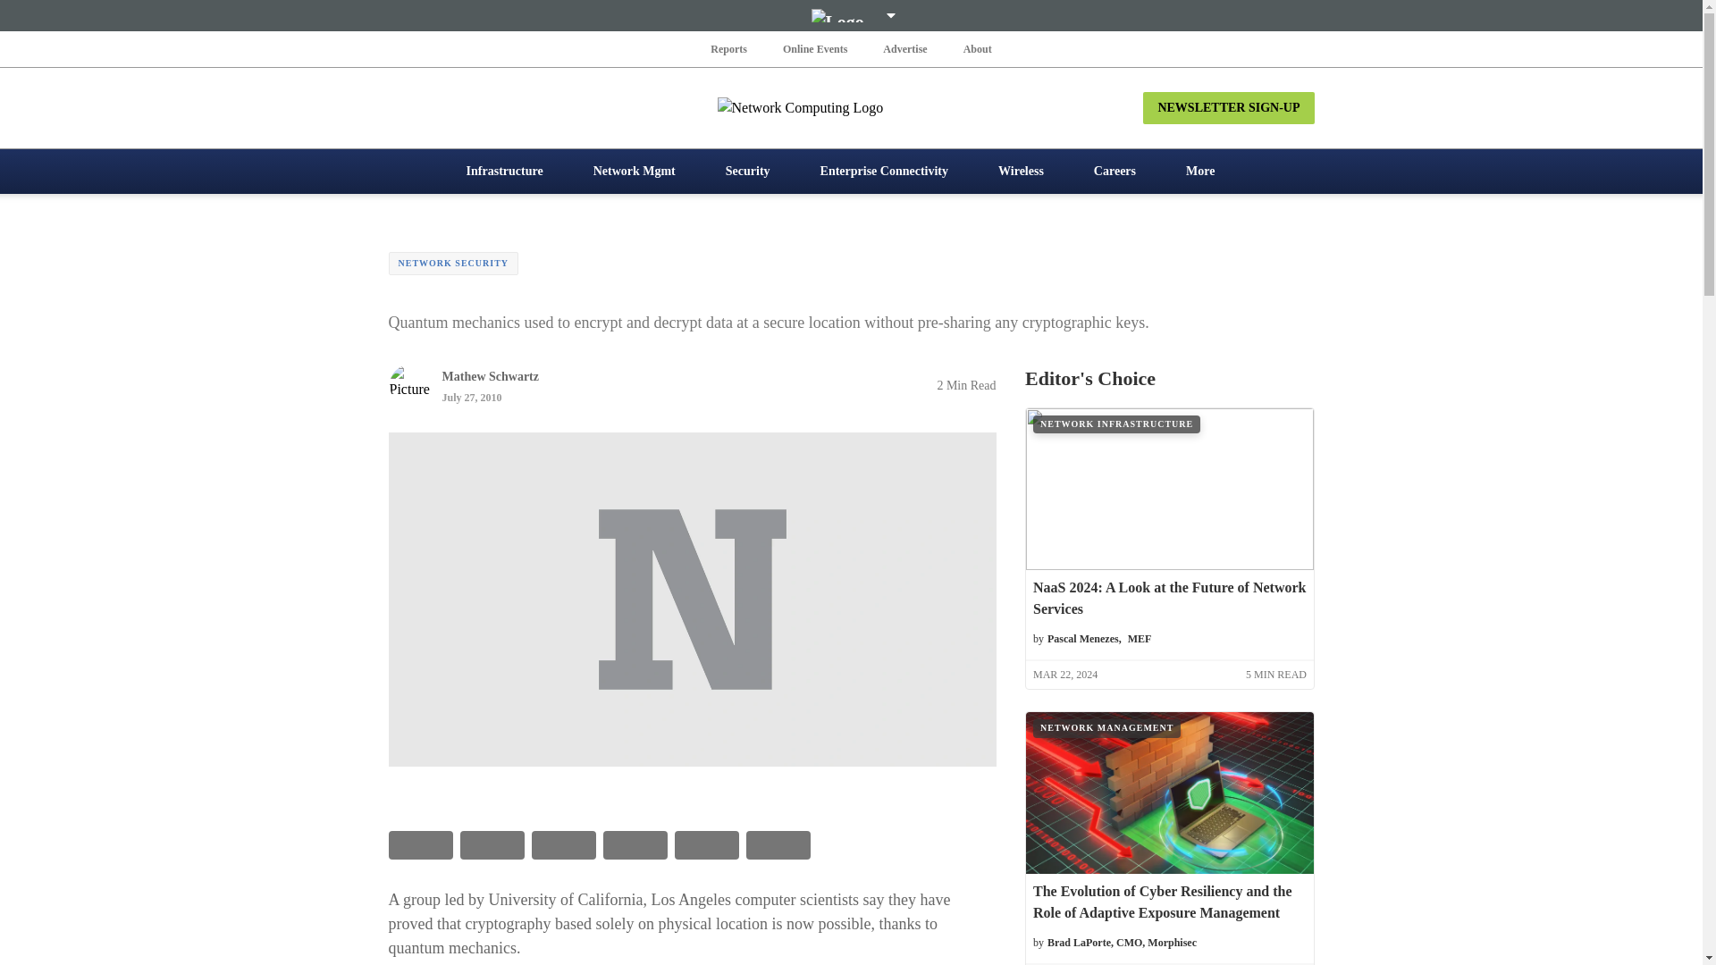 Image resolution: width=1716 pixels, height=965 pixels. I want to click on Reports, so click(729, 48).